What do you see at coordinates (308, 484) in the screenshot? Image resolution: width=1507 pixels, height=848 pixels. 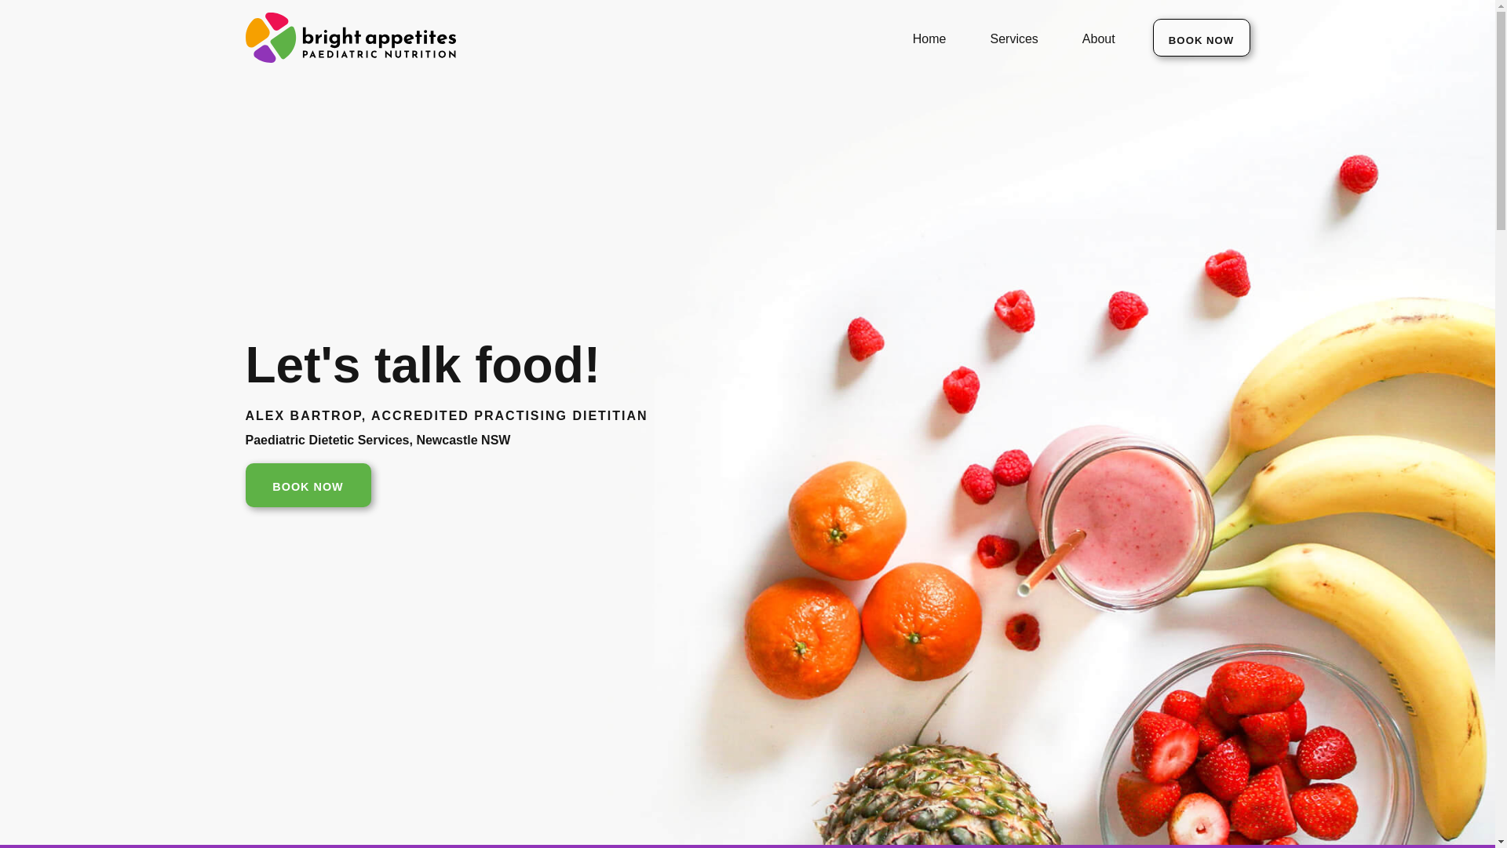 I see `BOOK NOW` at bounding box center [308, 484].